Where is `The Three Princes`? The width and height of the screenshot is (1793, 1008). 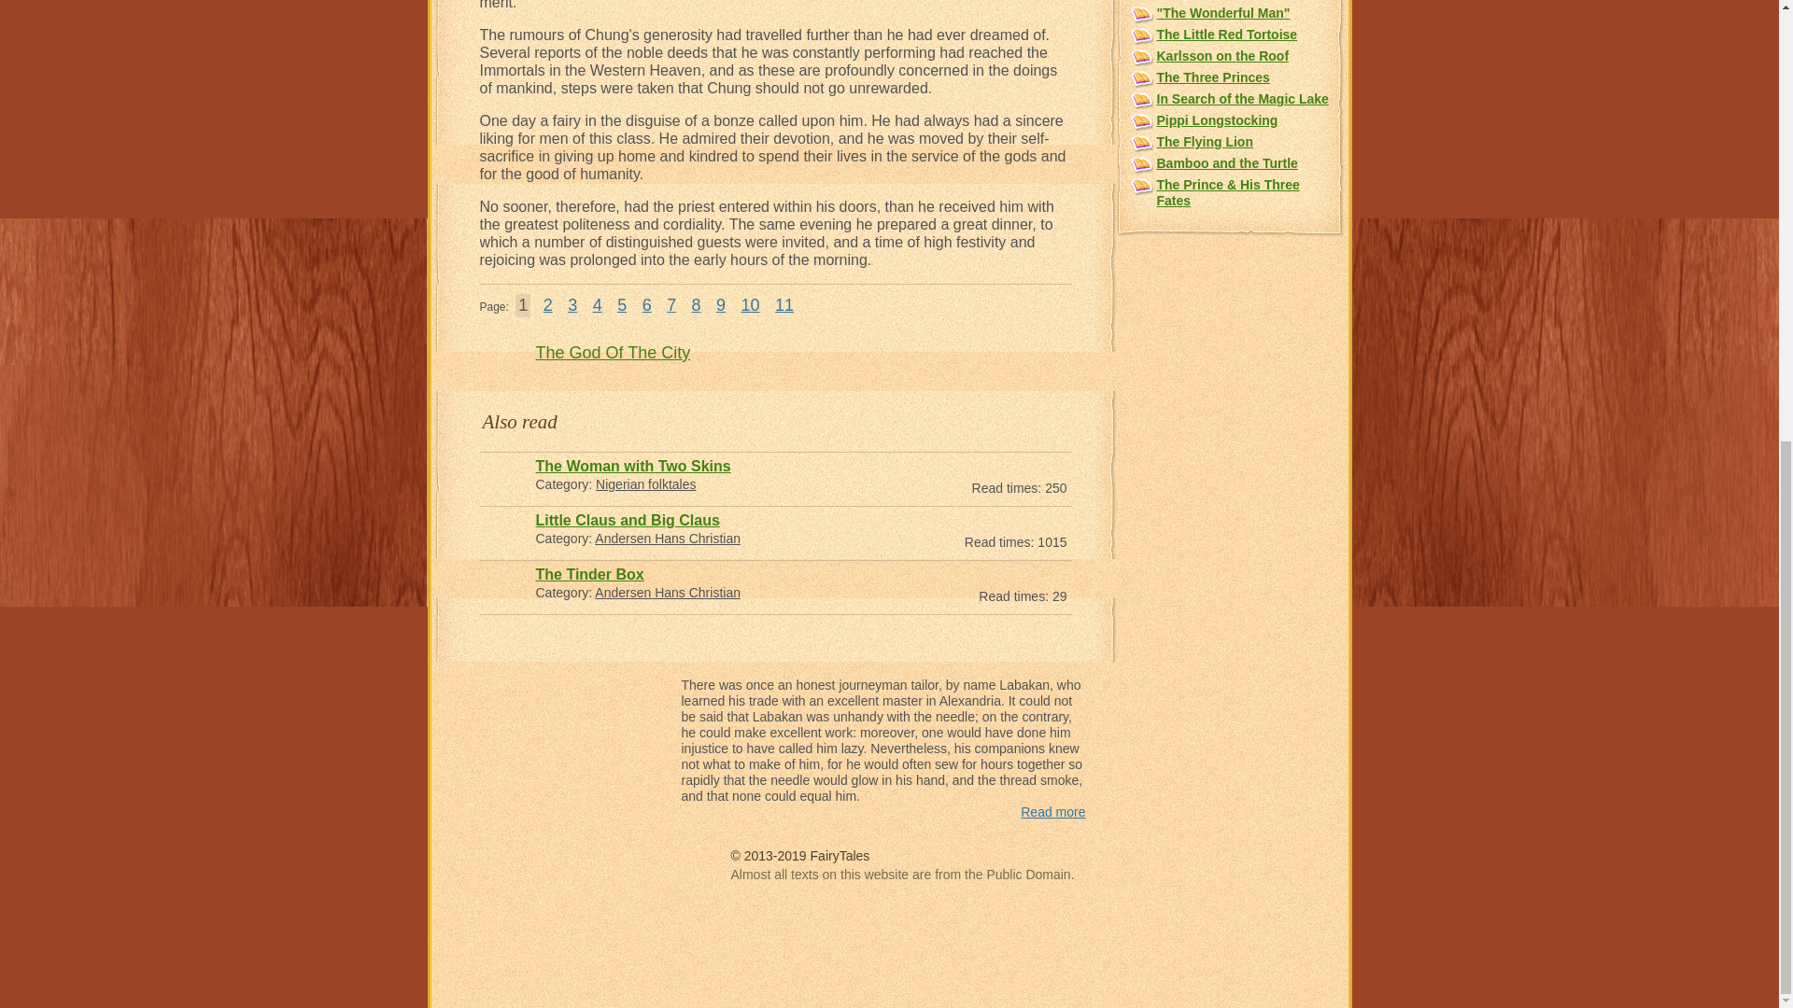 The Three Princes is located at coordinates (1212, 77).